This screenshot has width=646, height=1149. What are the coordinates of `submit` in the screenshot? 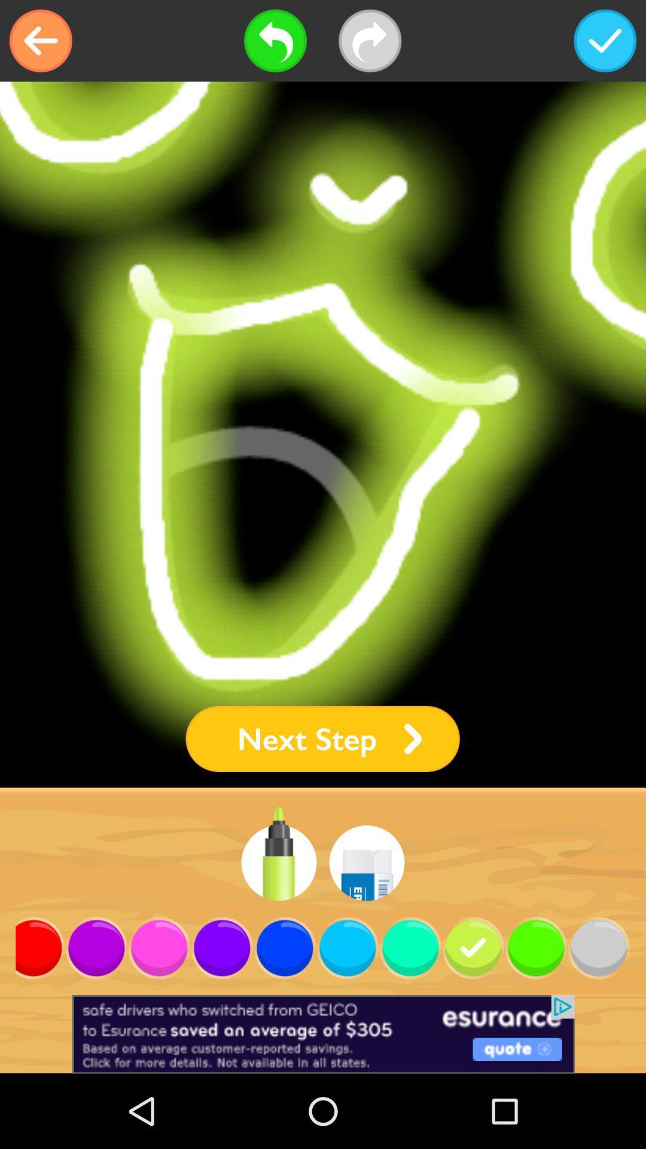 It's located at (605, 41).